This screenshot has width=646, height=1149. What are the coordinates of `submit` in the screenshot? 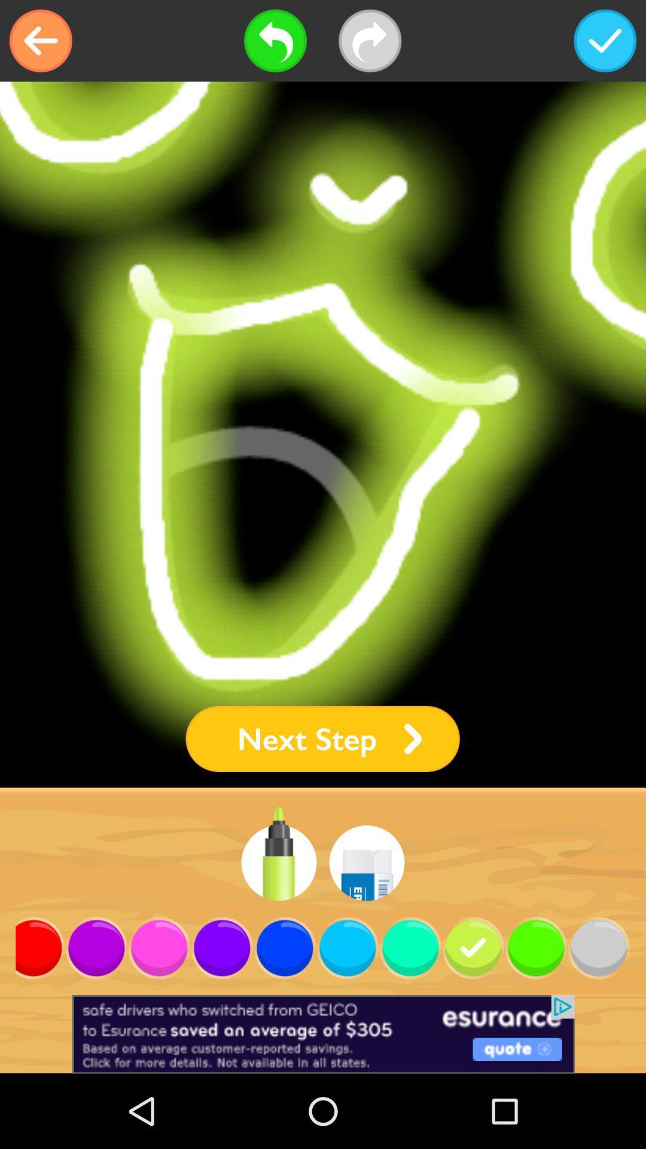 It's located at (605, 41).